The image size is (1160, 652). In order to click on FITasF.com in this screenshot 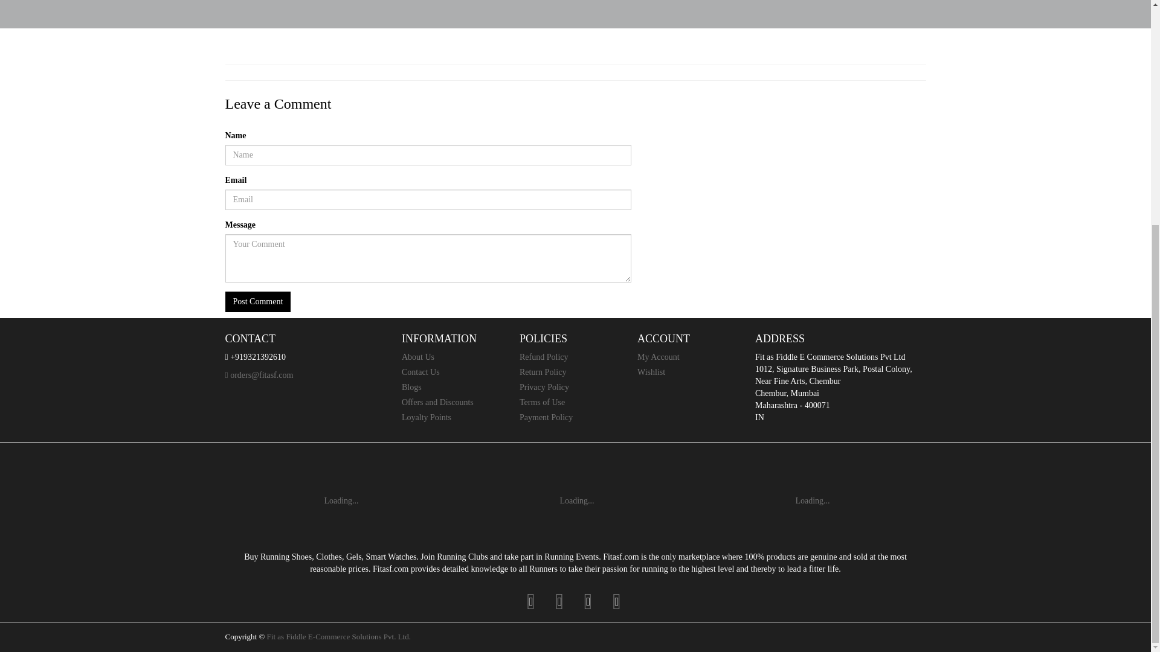, I will do `click(338, 636)`.